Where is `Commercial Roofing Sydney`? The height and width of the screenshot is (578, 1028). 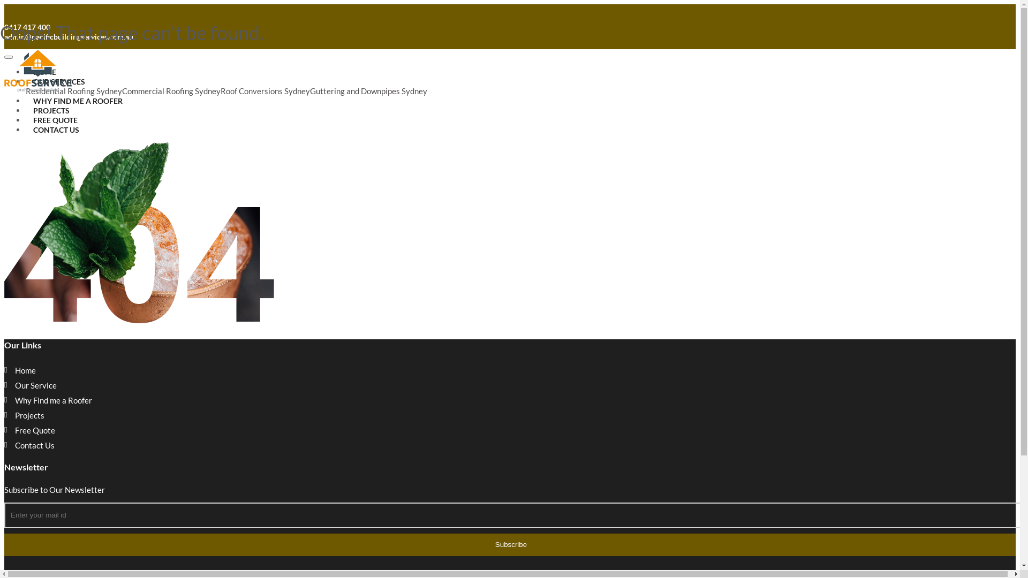
Commercial Roofing Sydney is located at coordinates (171, 91).